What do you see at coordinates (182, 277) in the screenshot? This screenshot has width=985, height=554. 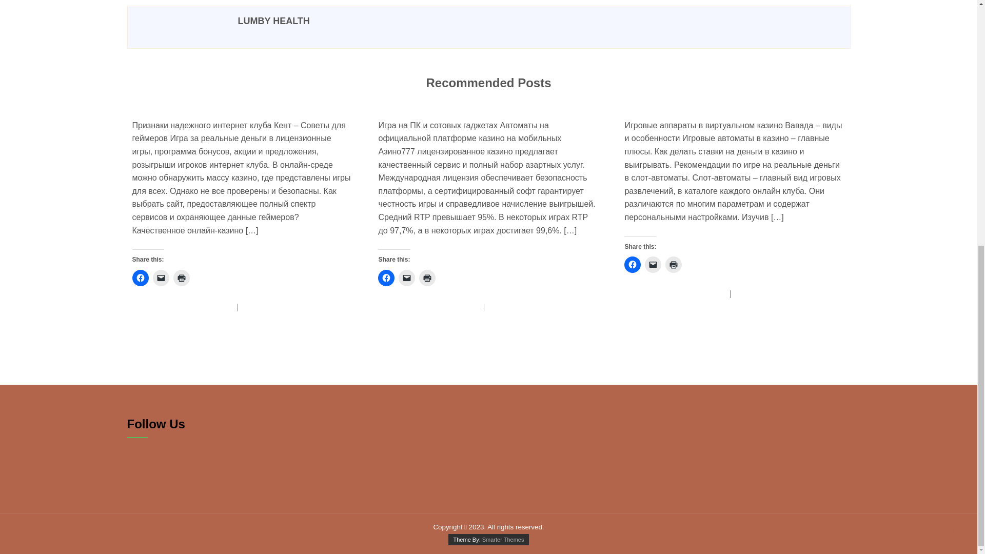 I see `Click to print` at bounding box center [182, 277].